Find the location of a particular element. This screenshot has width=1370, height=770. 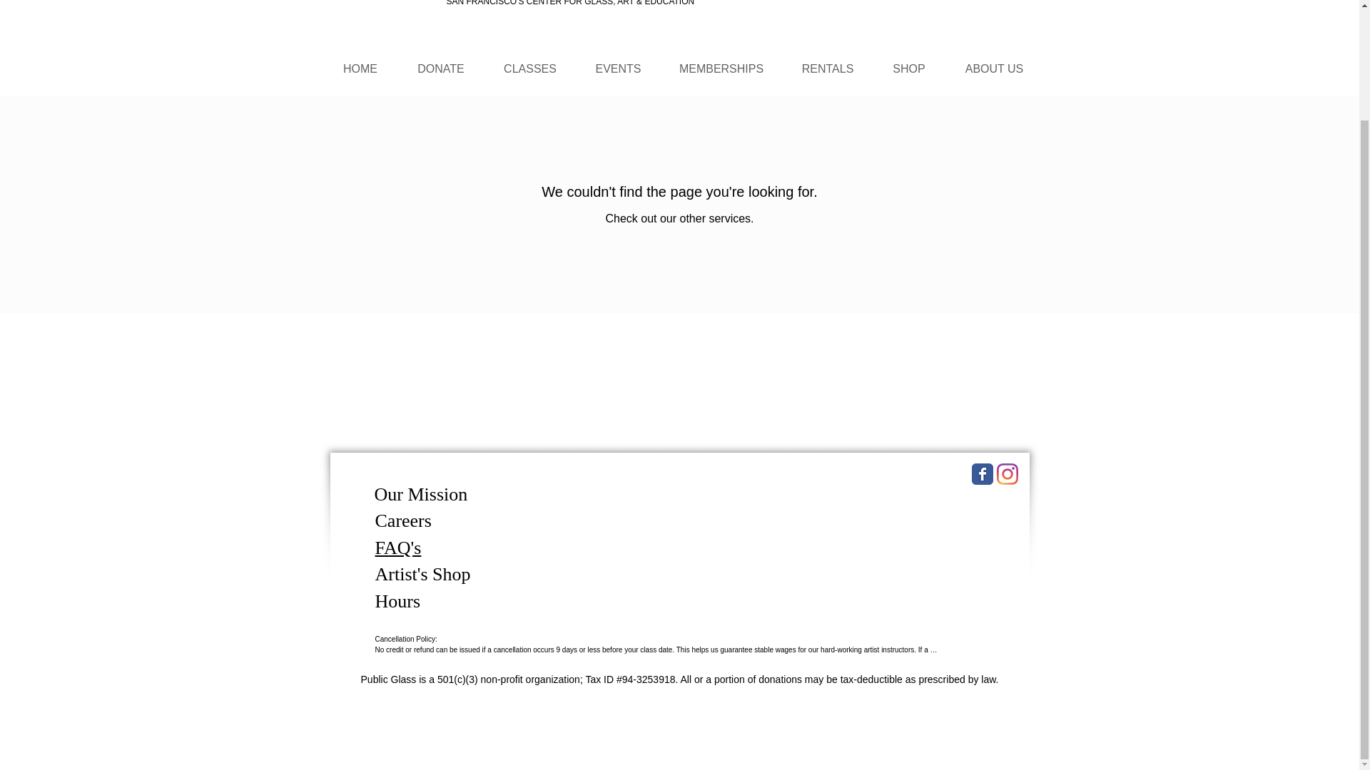

CLASSES is located at coordinates (529, 68).